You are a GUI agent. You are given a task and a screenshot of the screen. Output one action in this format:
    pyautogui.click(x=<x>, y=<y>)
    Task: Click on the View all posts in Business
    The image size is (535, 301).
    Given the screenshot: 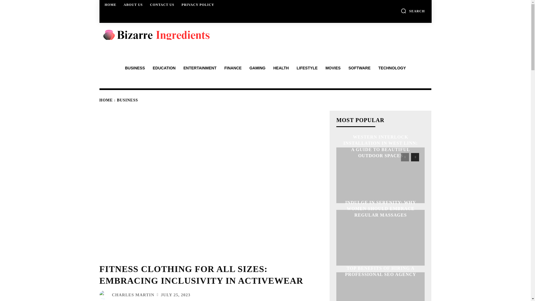 What is the action you would take?
    pyautogui.click(x=128, y=100)
    